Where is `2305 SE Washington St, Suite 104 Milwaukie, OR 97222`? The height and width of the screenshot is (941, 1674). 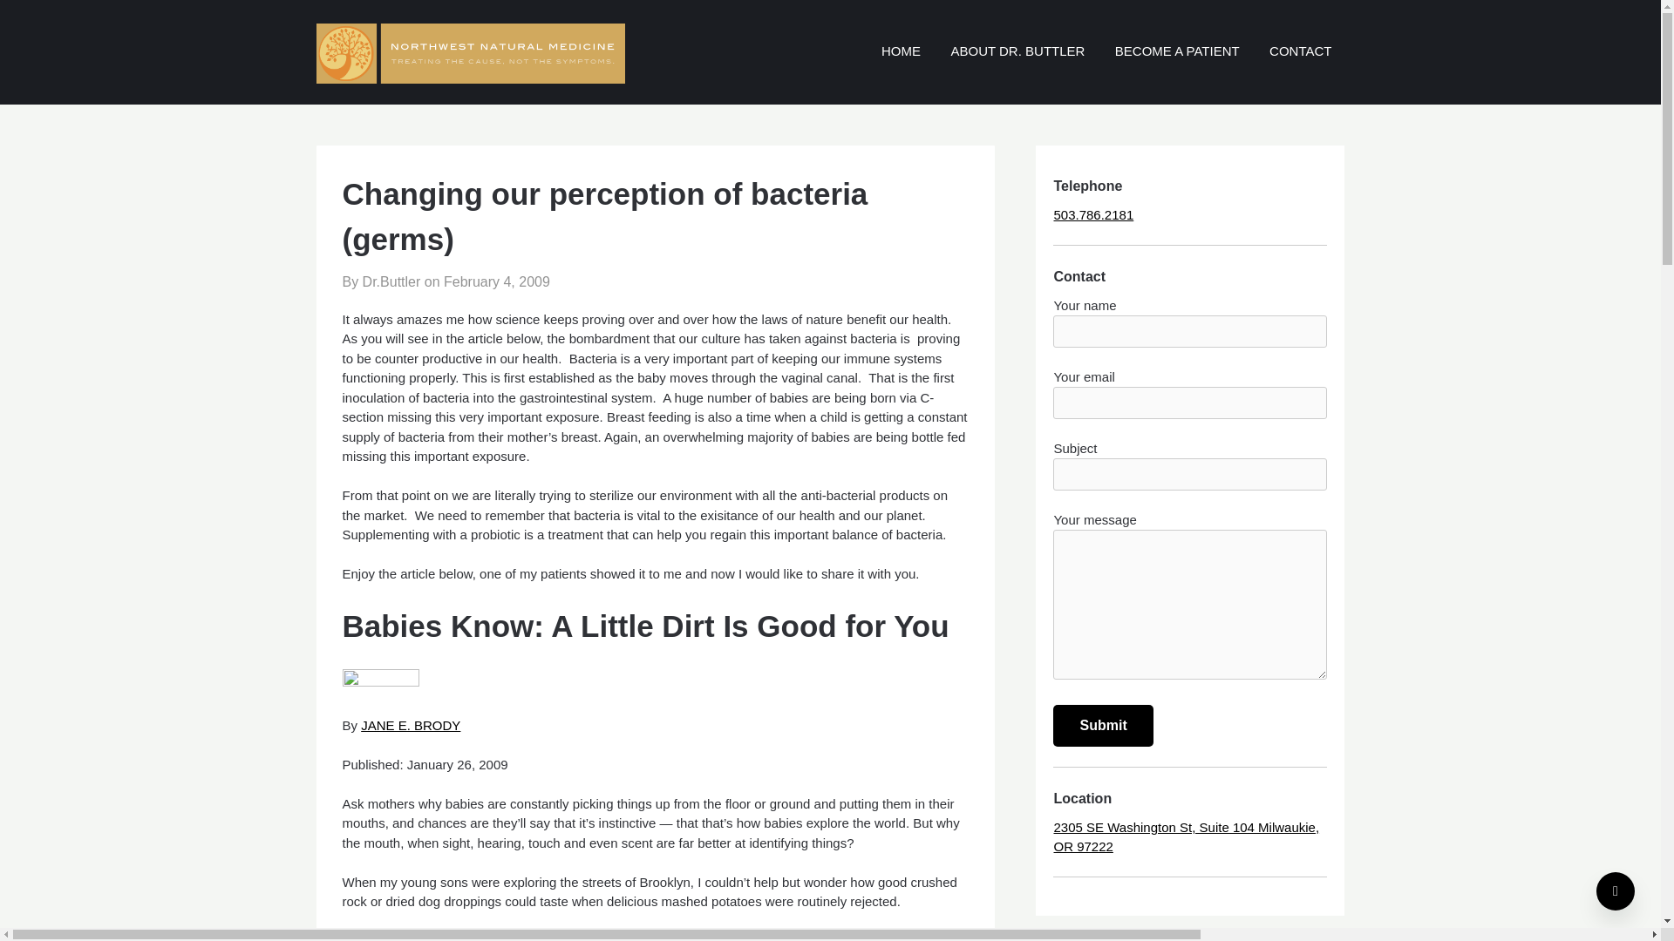 2305 SE Washington St, Suite 104 Milwaukie, OR 97222 is located at coordinates (1186, 836).